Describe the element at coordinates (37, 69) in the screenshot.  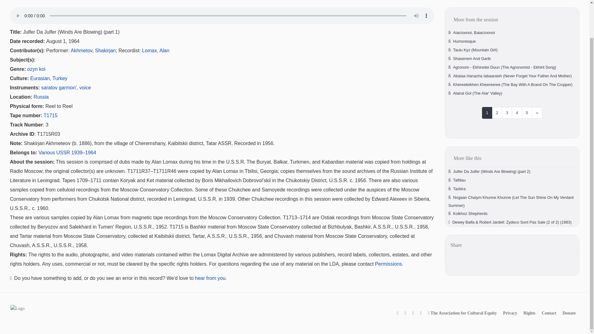
I see `ozyn koi` at that location.